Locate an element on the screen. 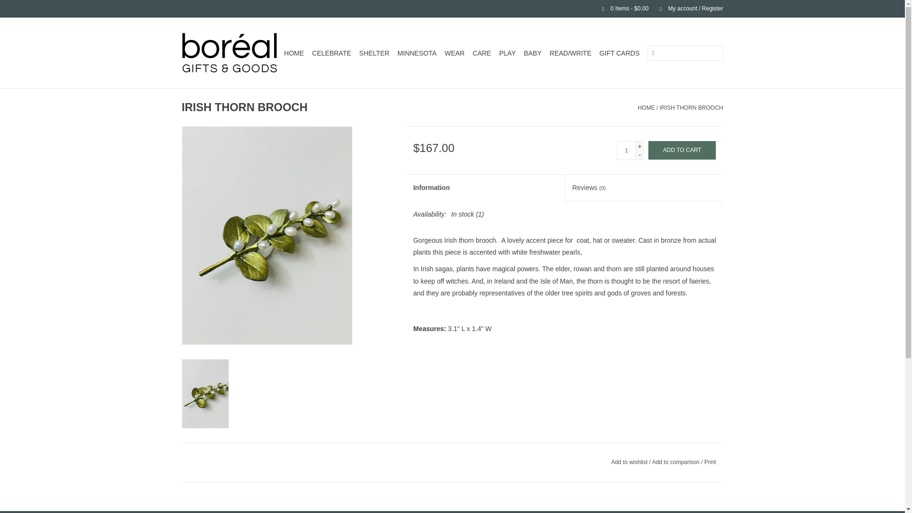 This screenshot has width=912, height=513. HOME is located at coordinates (294, 53).